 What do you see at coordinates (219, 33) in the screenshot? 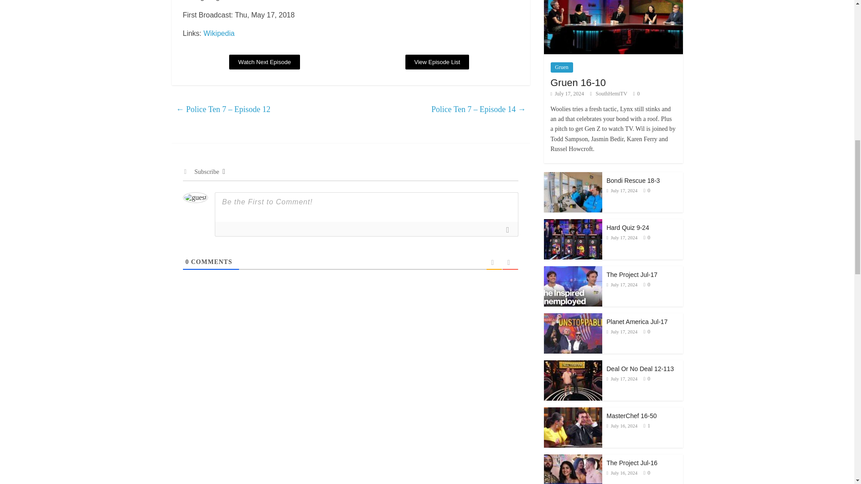
I see `Wikipedia` at bounding box center [219, 33].